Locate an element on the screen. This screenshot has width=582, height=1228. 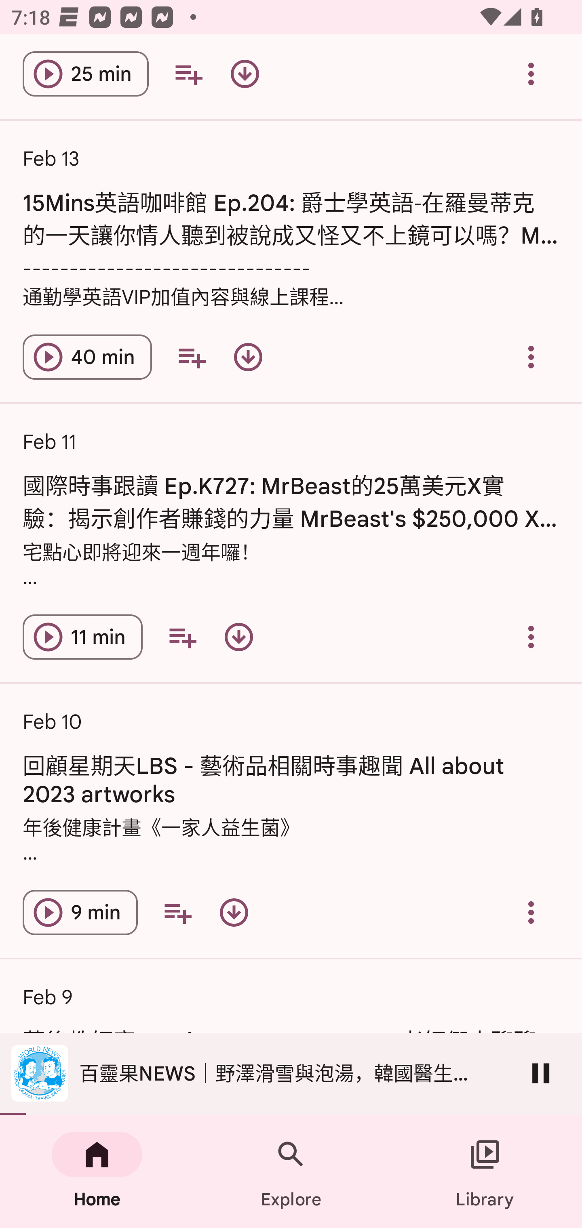
Explore is located at coordinates (291, 1171).